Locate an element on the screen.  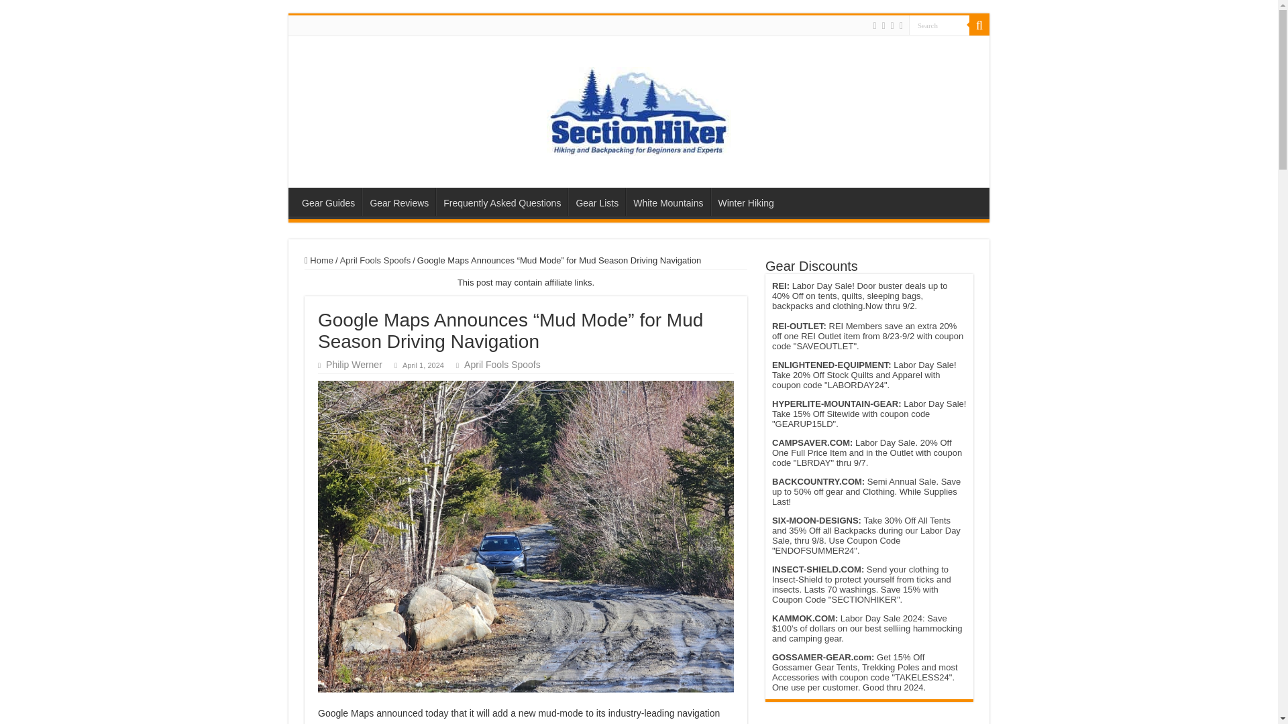
April Fools Spoofs is located at coordinates (502, 364).